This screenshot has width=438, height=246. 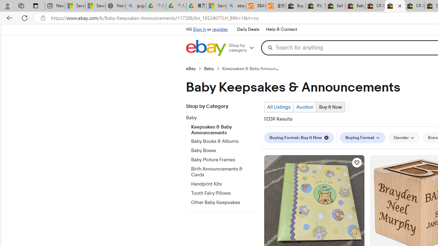 I want to click on Handprint Kits, so click(x=223, y=183).